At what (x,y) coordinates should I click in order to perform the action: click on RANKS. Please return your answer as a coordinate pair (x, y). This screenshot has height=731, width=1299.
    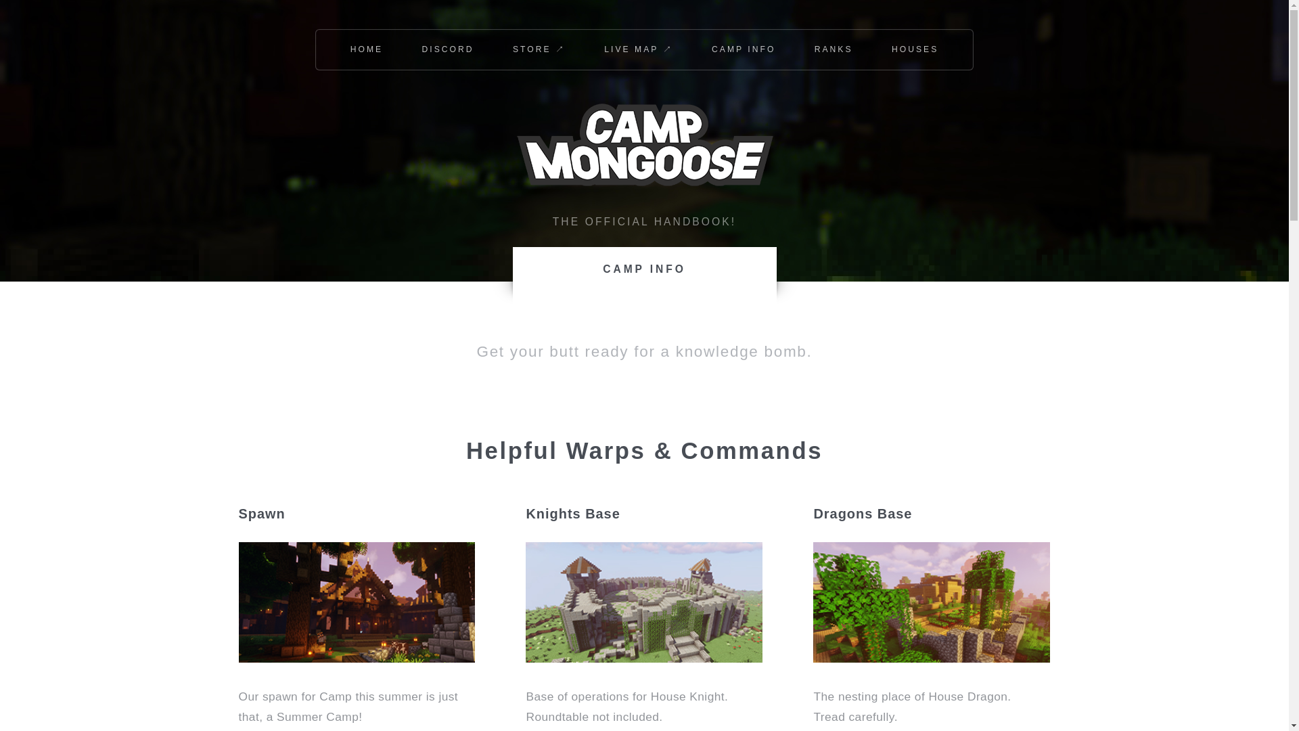
    Looking at the image, I should click on (834, 49).